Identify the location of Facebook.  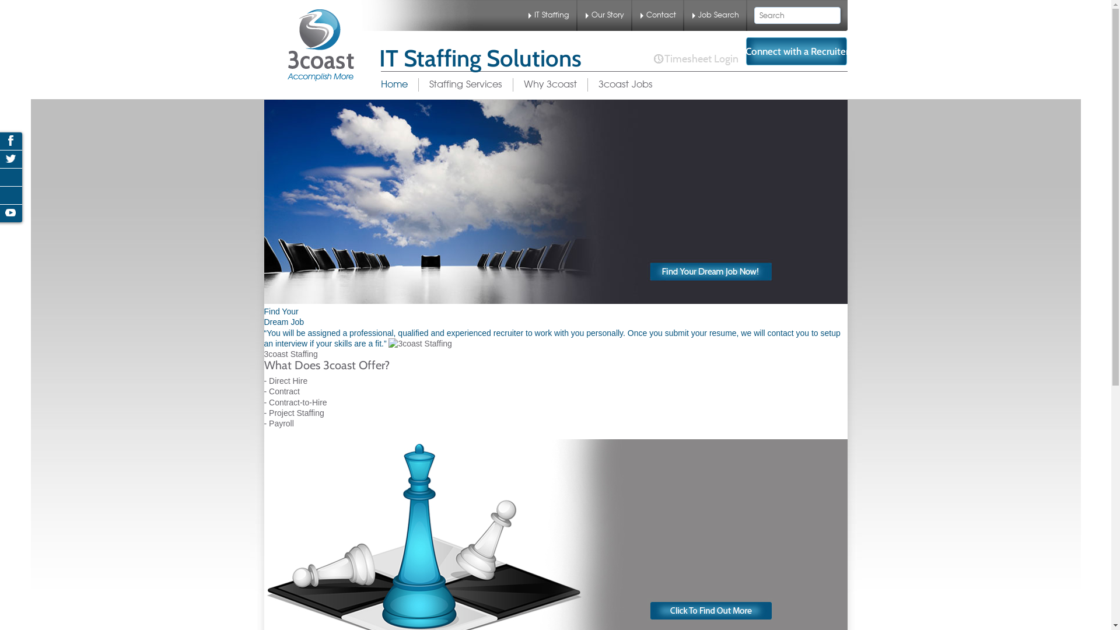
(10, 141).